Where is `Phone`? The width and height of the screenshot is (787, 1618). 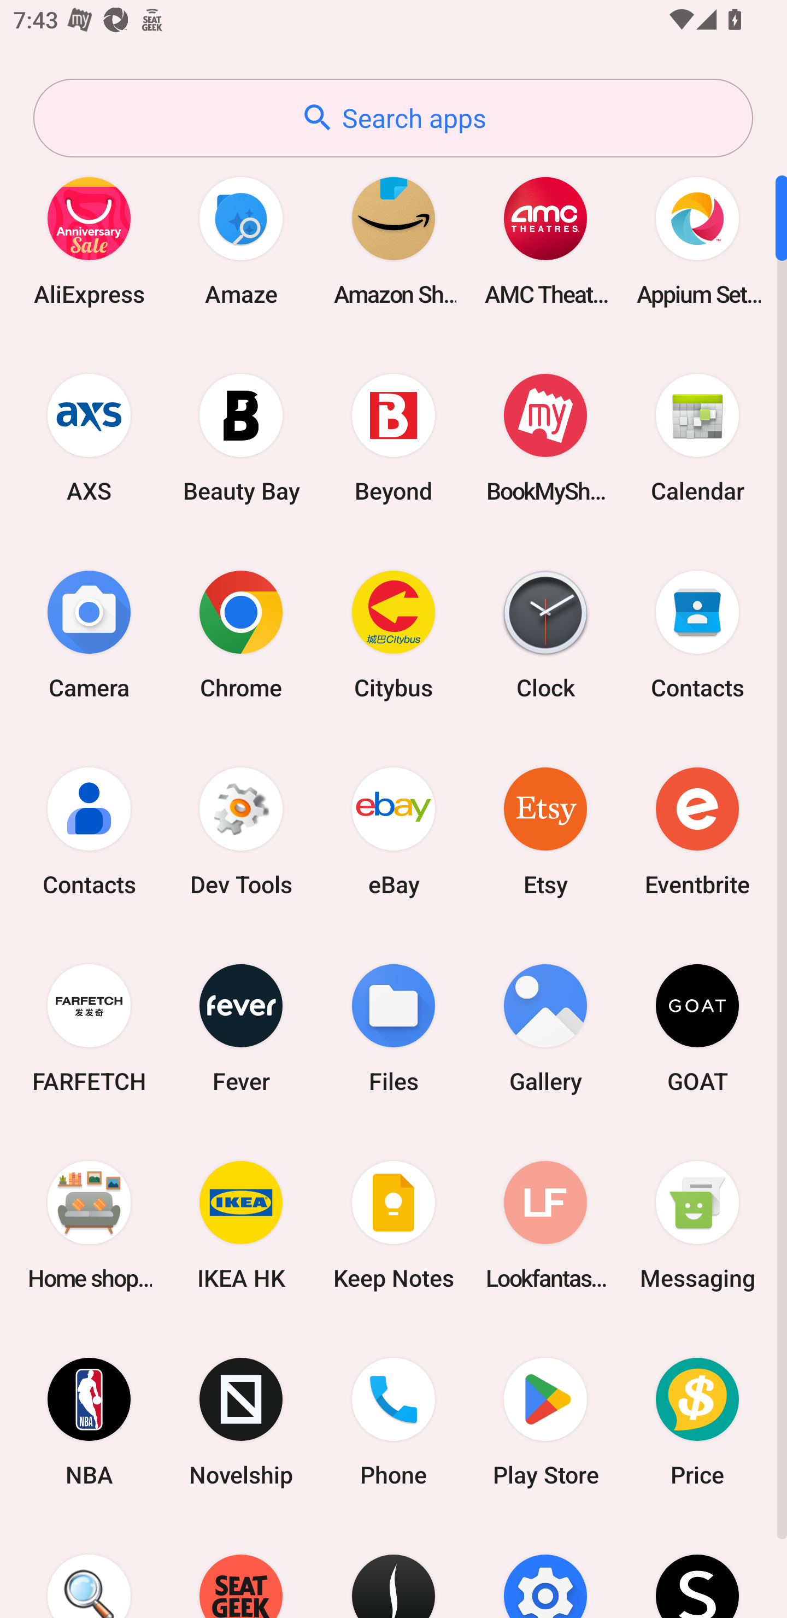
Phone is located at coordinates (393, 1422).